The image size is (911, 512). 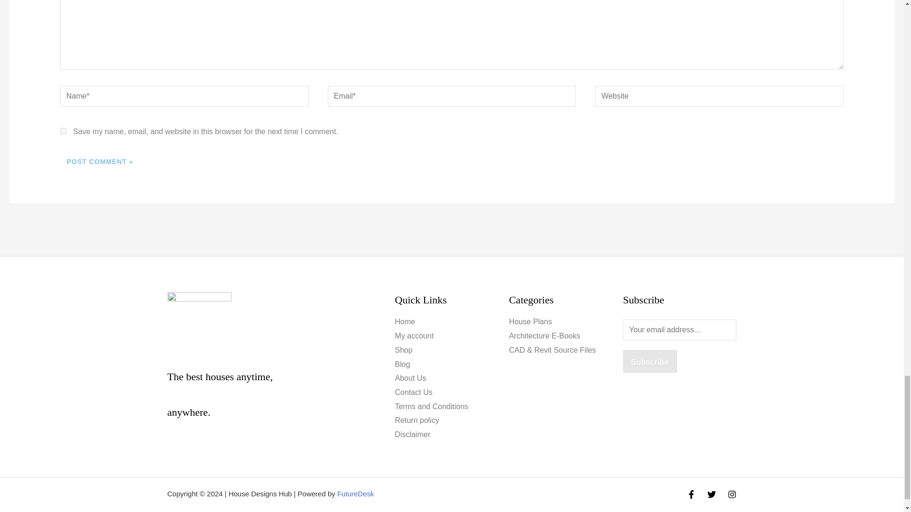 What do you see at coordinates (63, 131) in the screenshot?
I see `yes` at bounding box center [63, 131].